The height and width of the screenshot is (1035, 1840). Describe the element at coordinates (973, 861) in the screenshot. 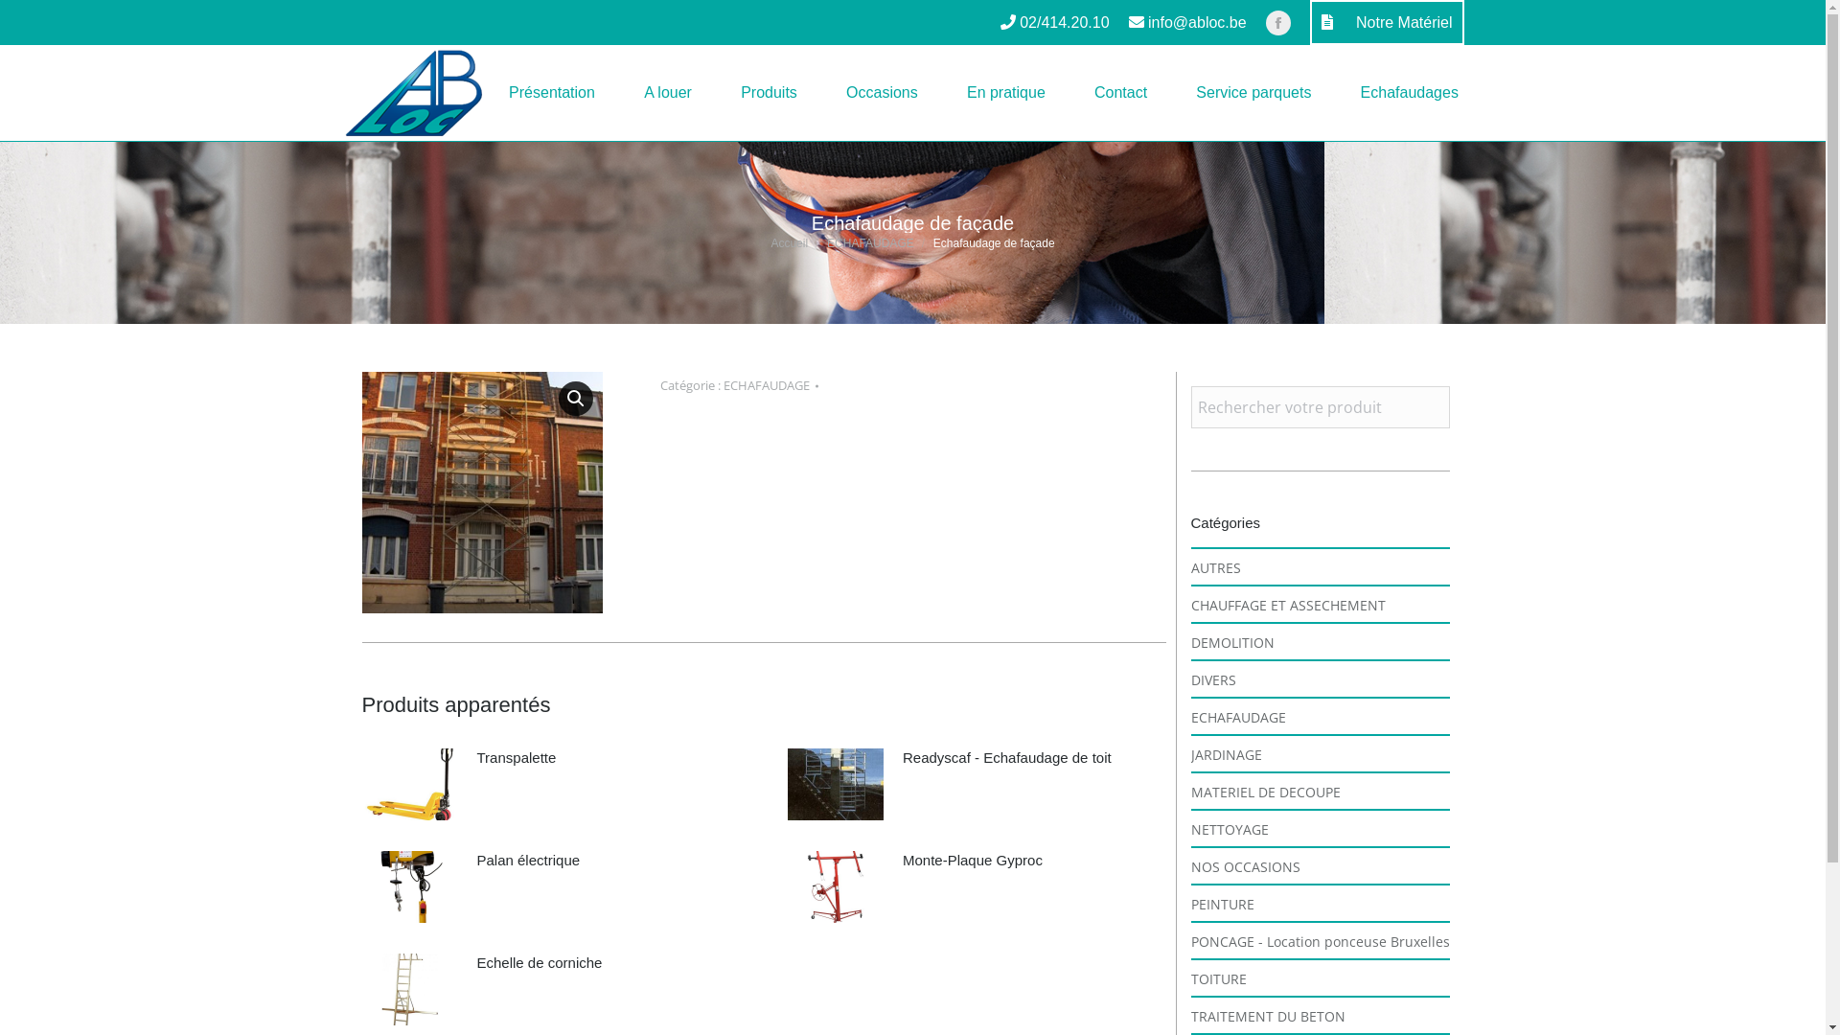

I see `Monte-Plaque Gyproc` at that location.